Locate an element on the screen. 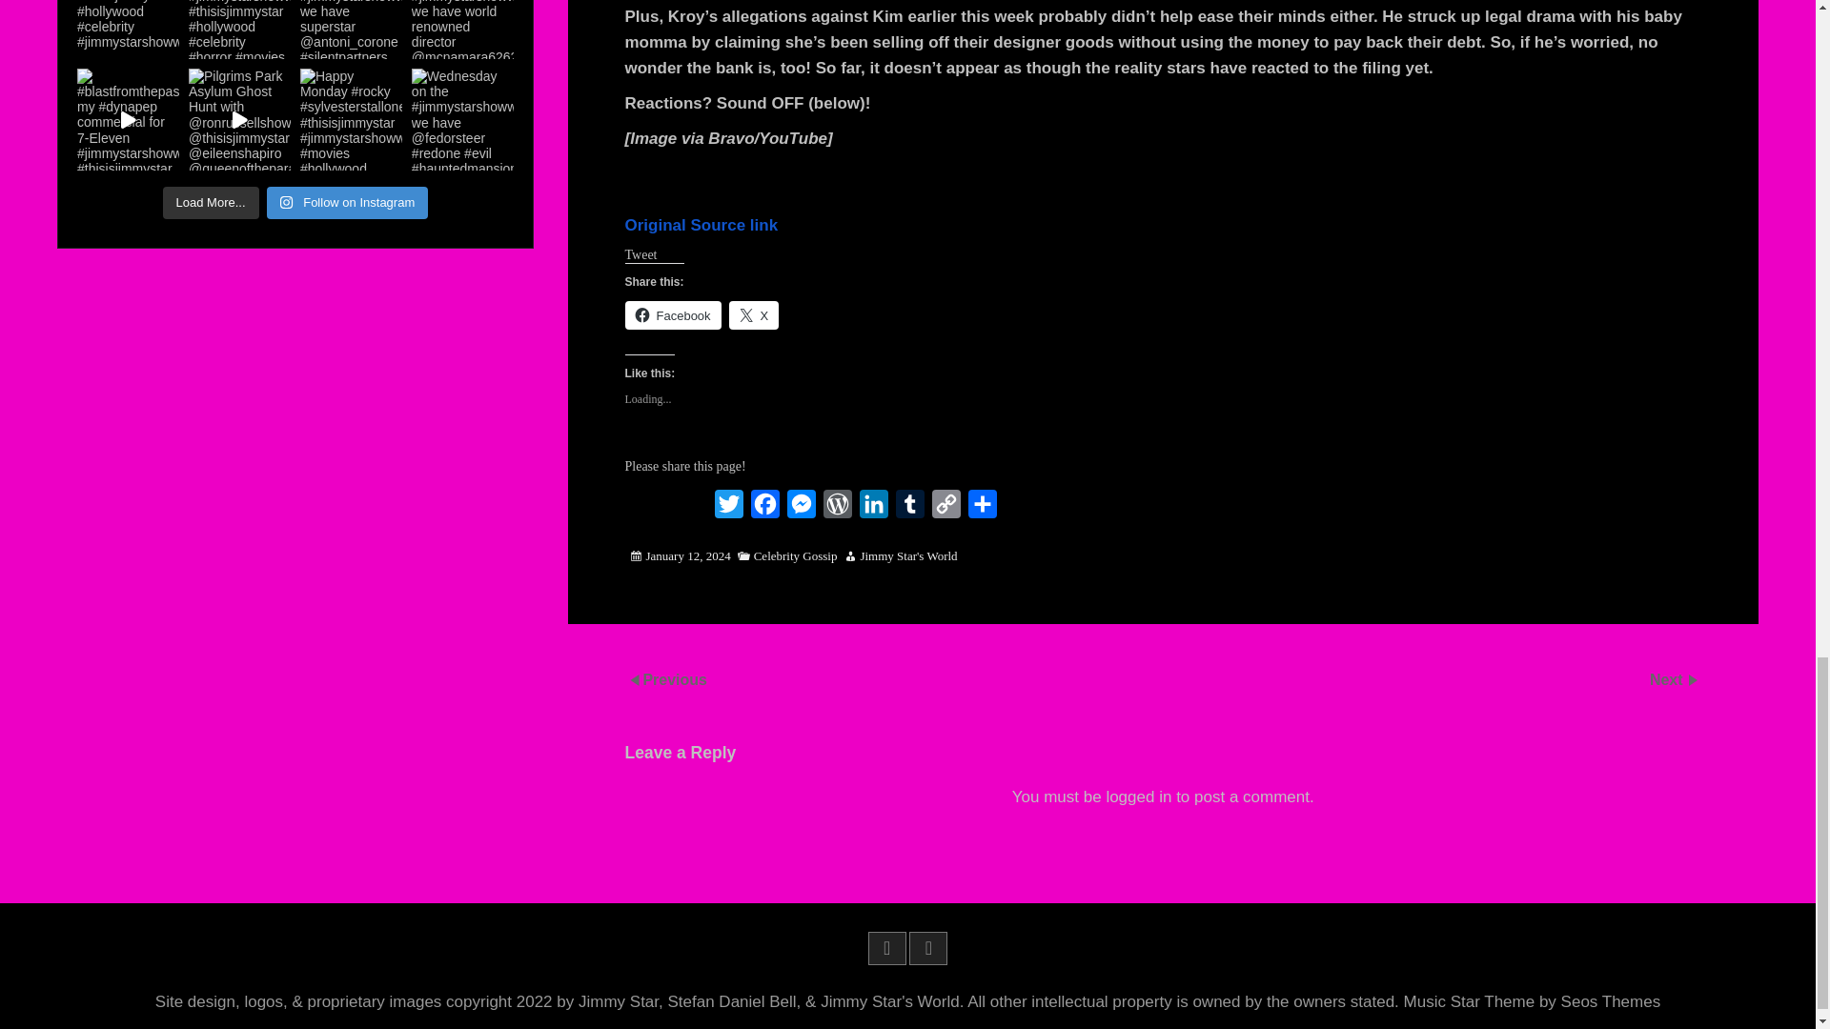  Click to share on X is located at coordinates (753, 314).